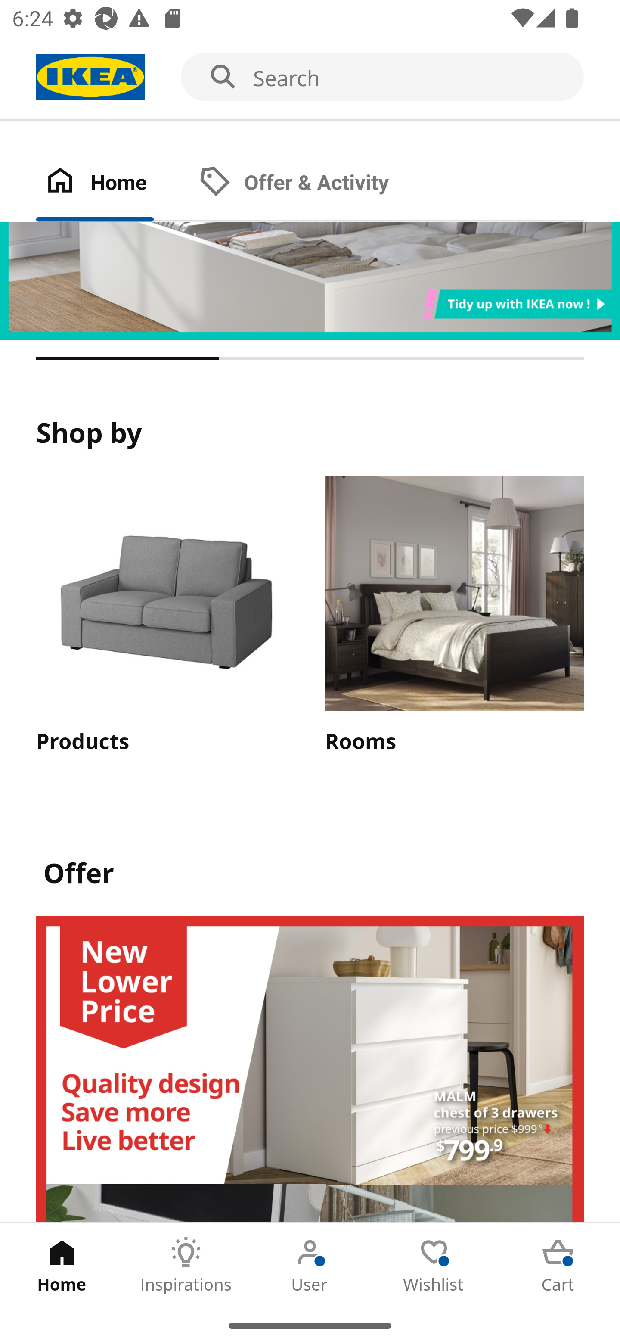  I want to click on User
Tab 3 of 5, so click(310, 1265).